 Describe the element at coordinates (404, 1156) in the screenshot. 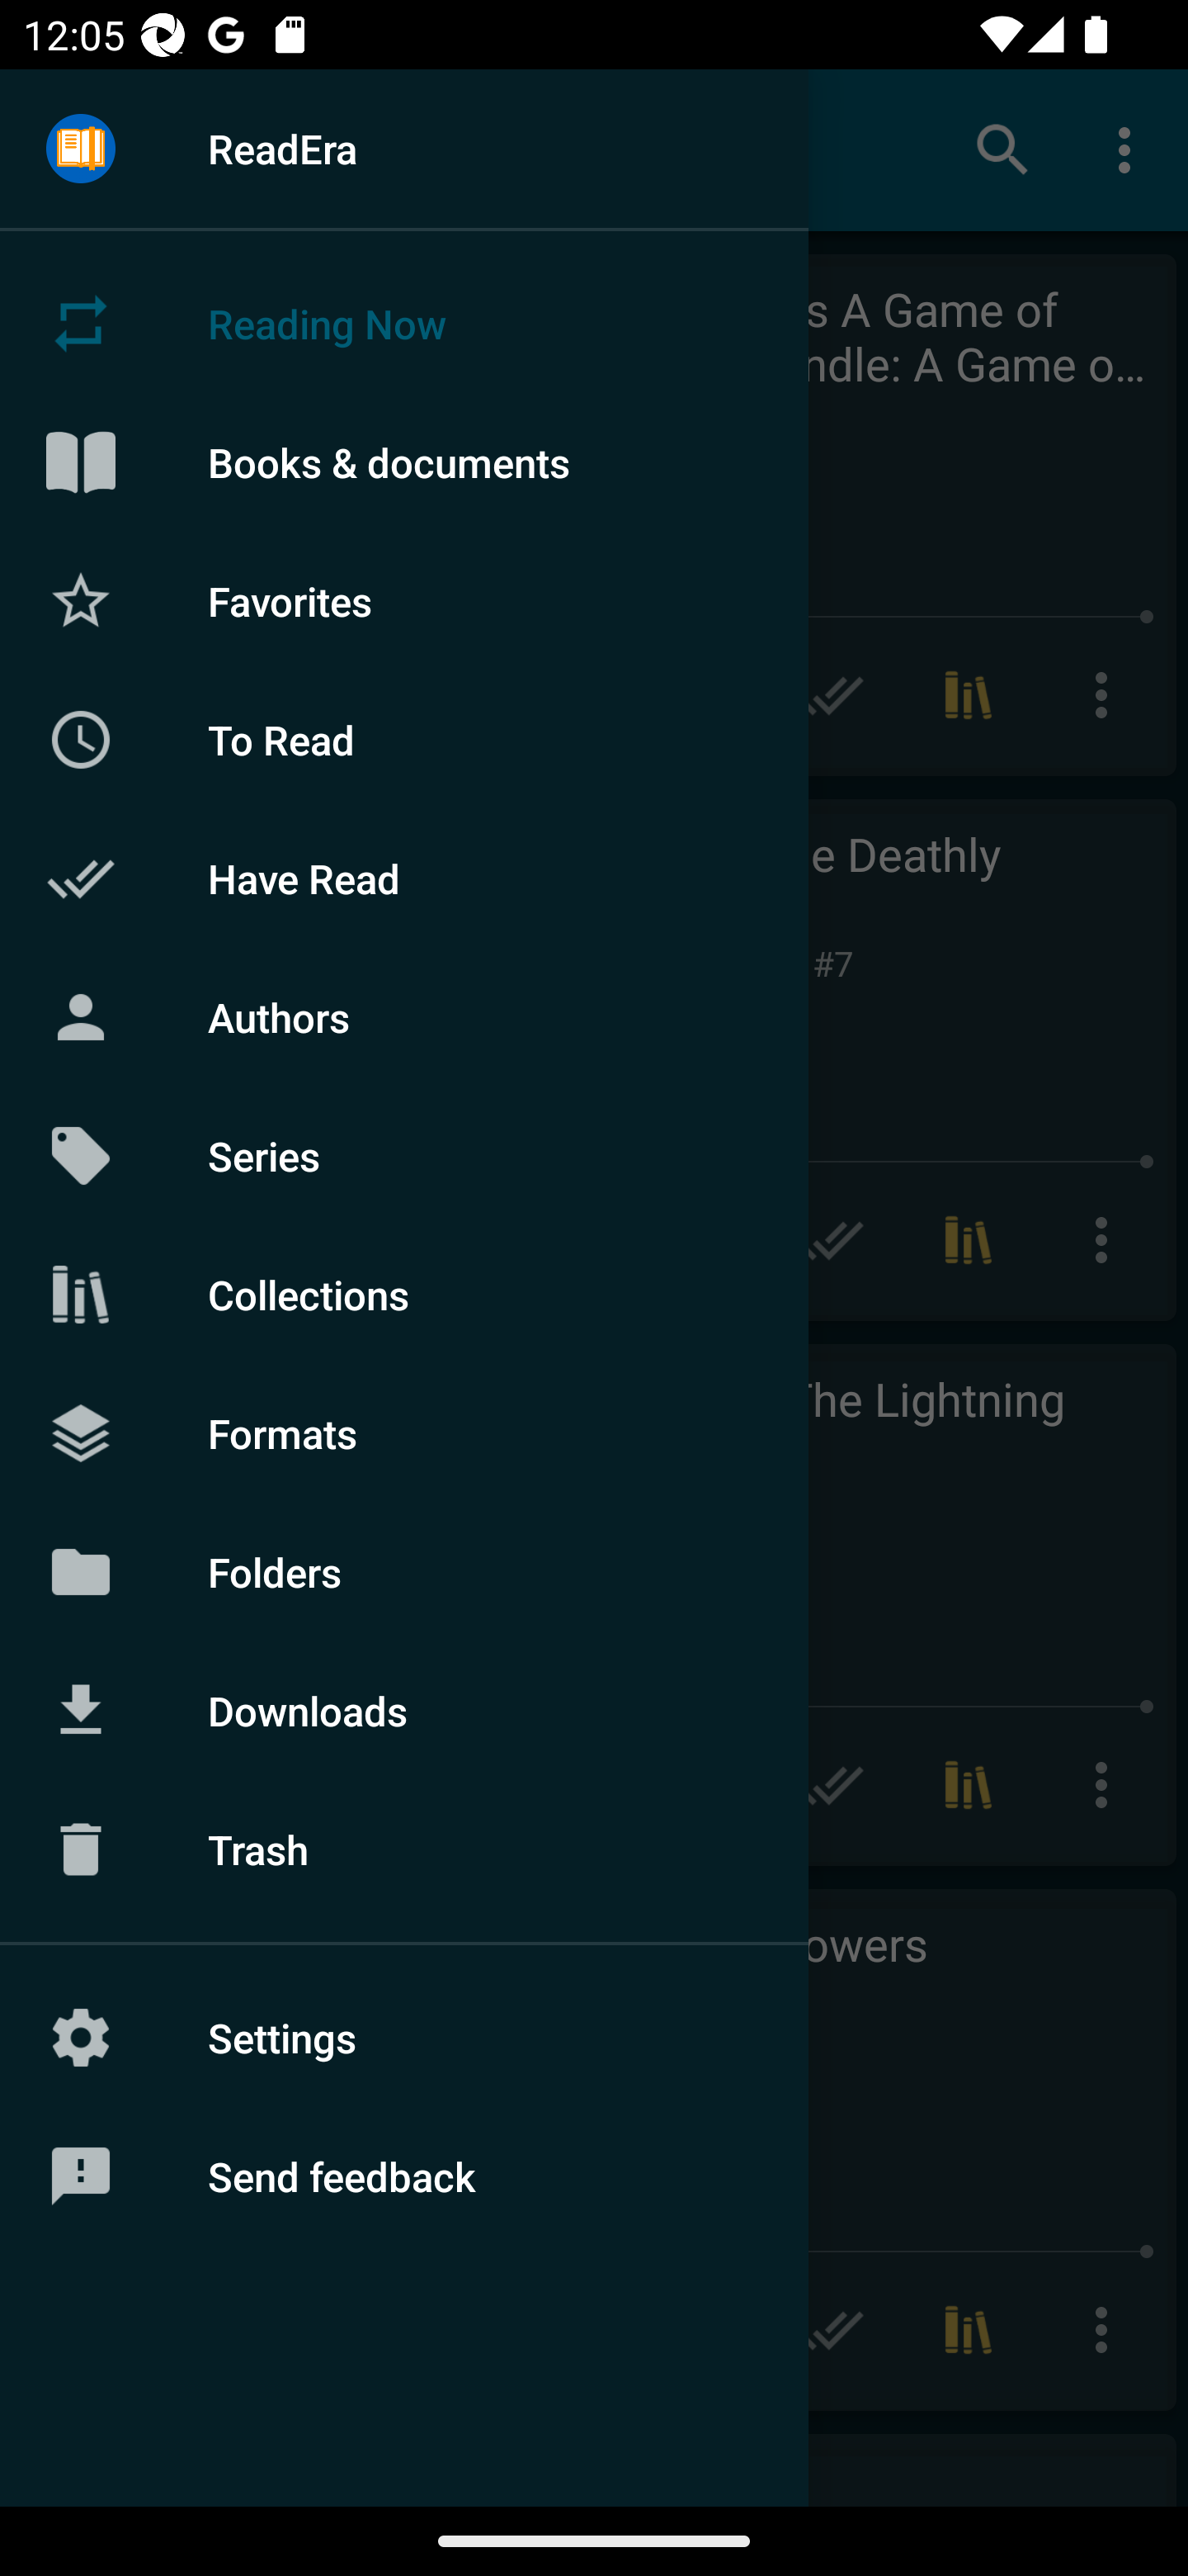

I see `Series` at that location.